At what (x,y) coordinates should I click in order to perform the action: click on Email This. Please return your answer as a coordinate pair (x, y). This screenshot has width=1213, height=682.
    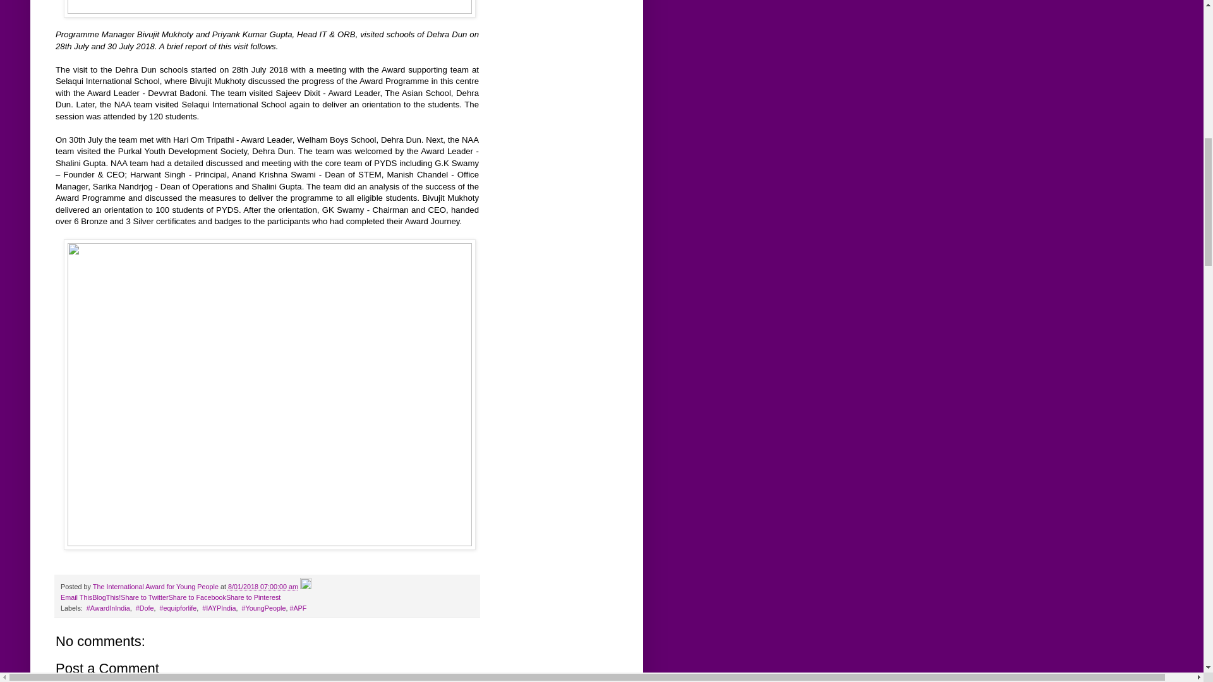
    Looking at the image, I should click on (76, 597).